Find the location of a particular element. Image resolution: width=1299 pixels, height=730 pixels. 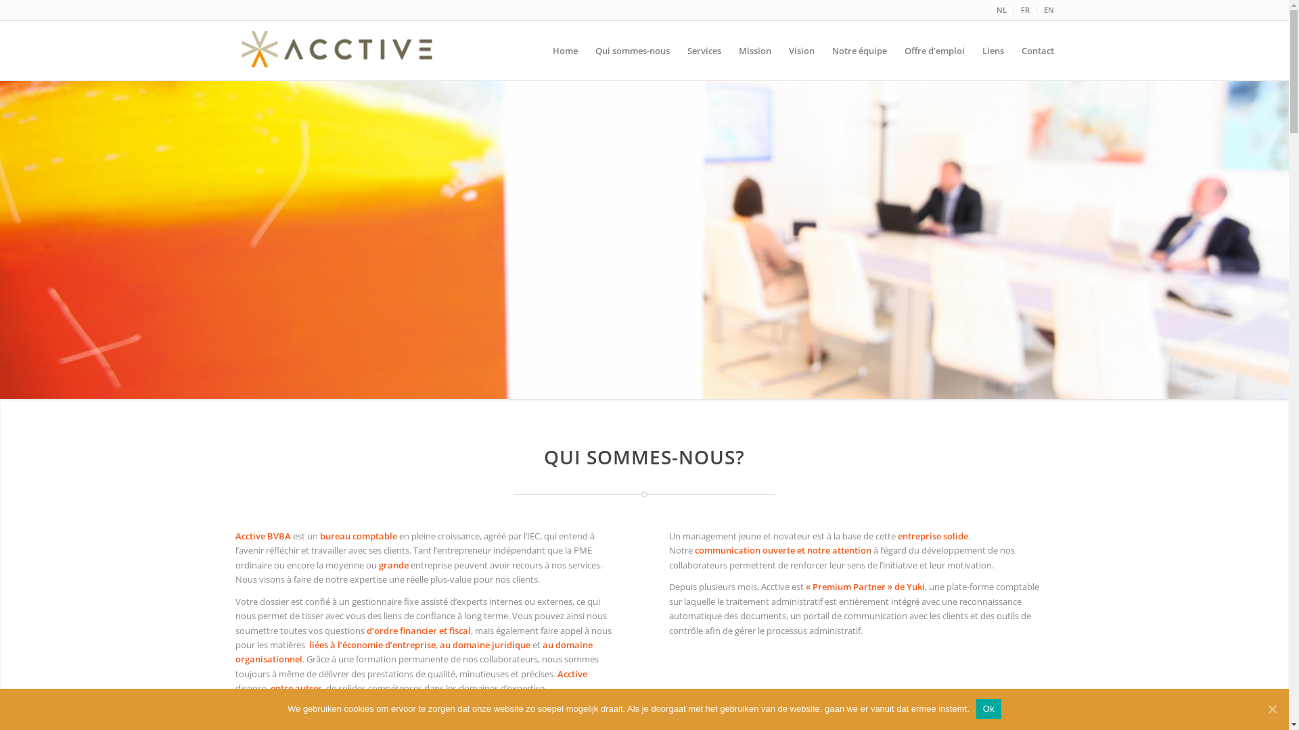

Qui sommes-nous is located at coordinates (632, 51).